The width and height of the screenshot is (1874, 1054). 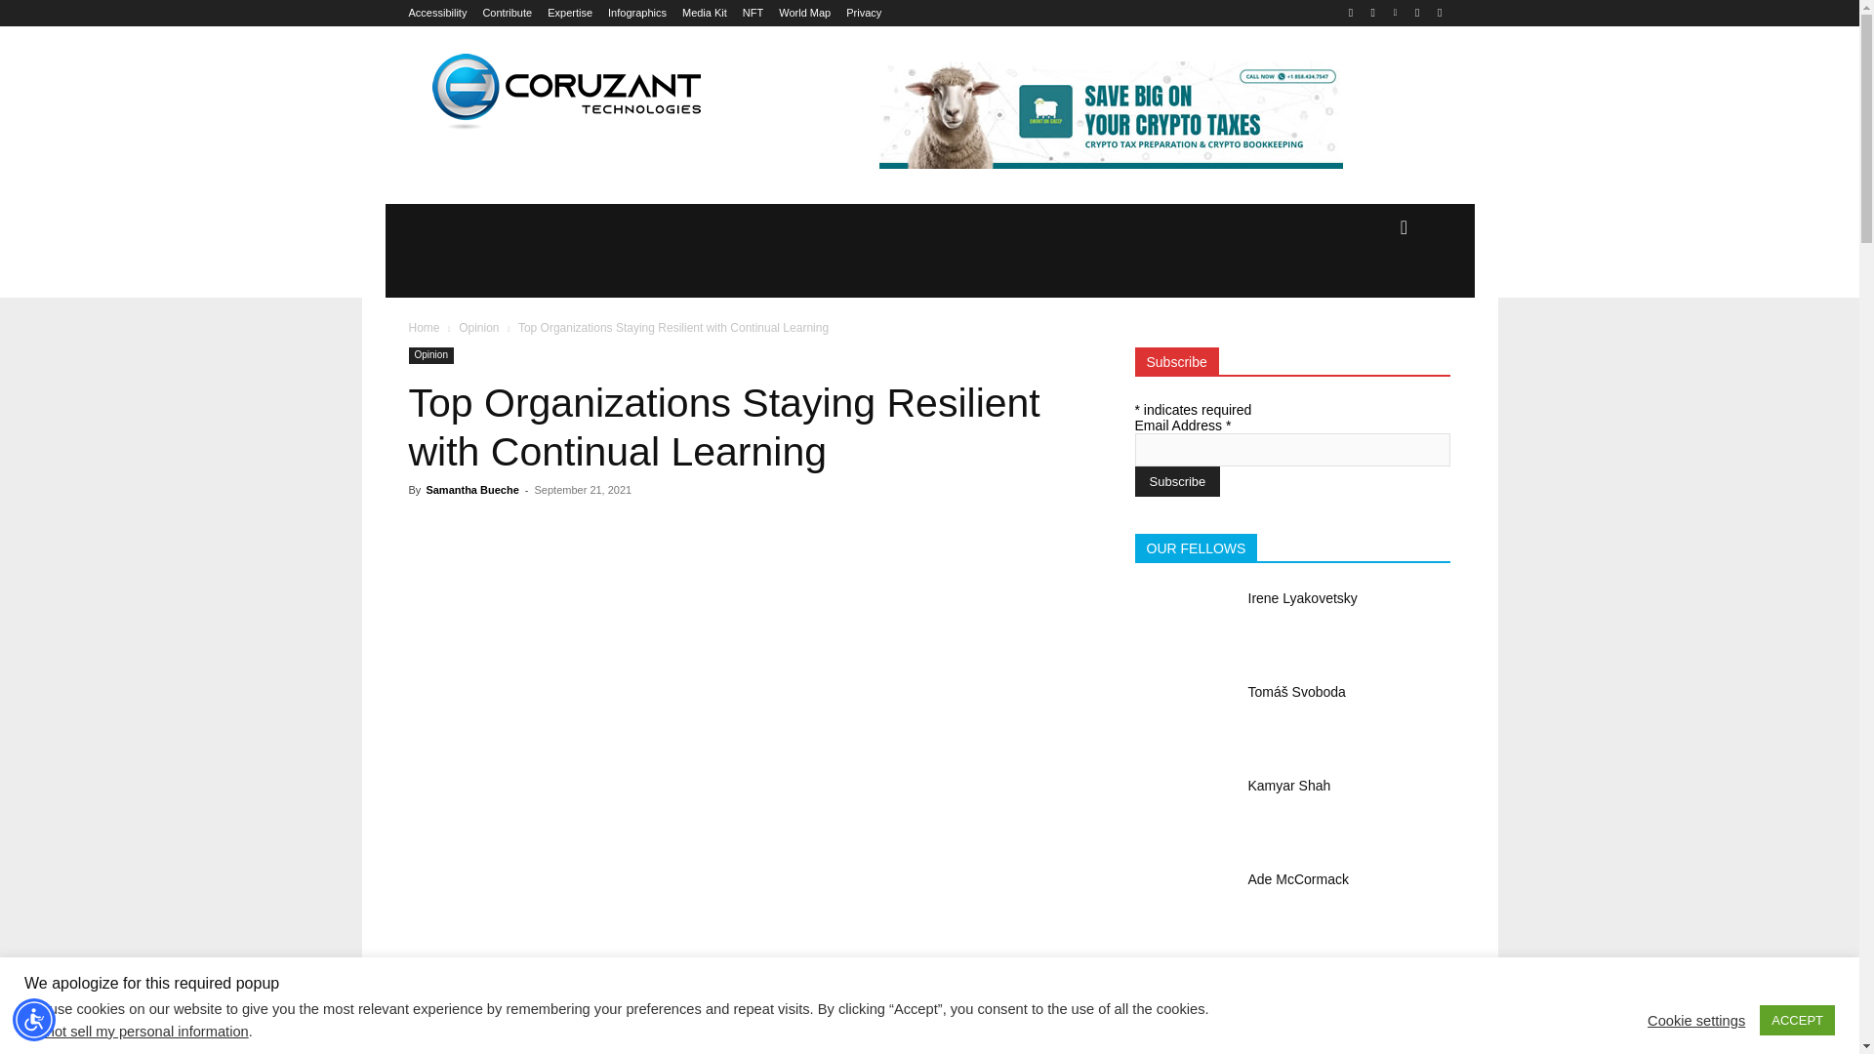 I want to click on Media Kit, so click(x=704, y=13).